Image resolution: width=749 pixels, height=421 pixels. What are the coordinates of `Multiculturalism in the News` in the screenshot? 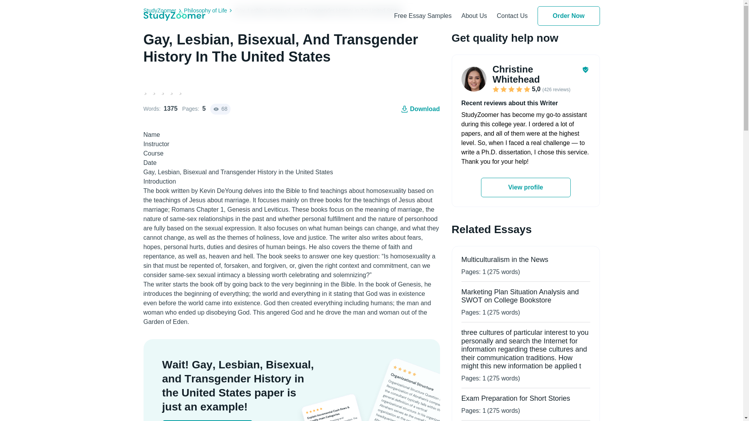 It's located at (505, 260).